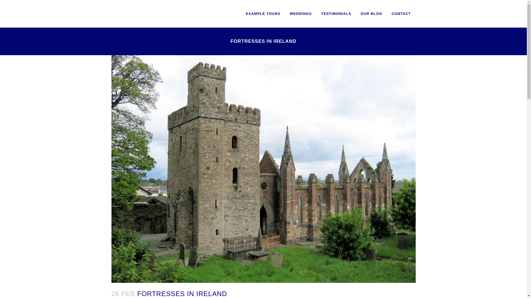 This screenshot has height=298, width=531. What do you see at coordinates (263, 14) in the screenshot?
I see `EXAMPLE TOURS` at bounding box center [263, 14].